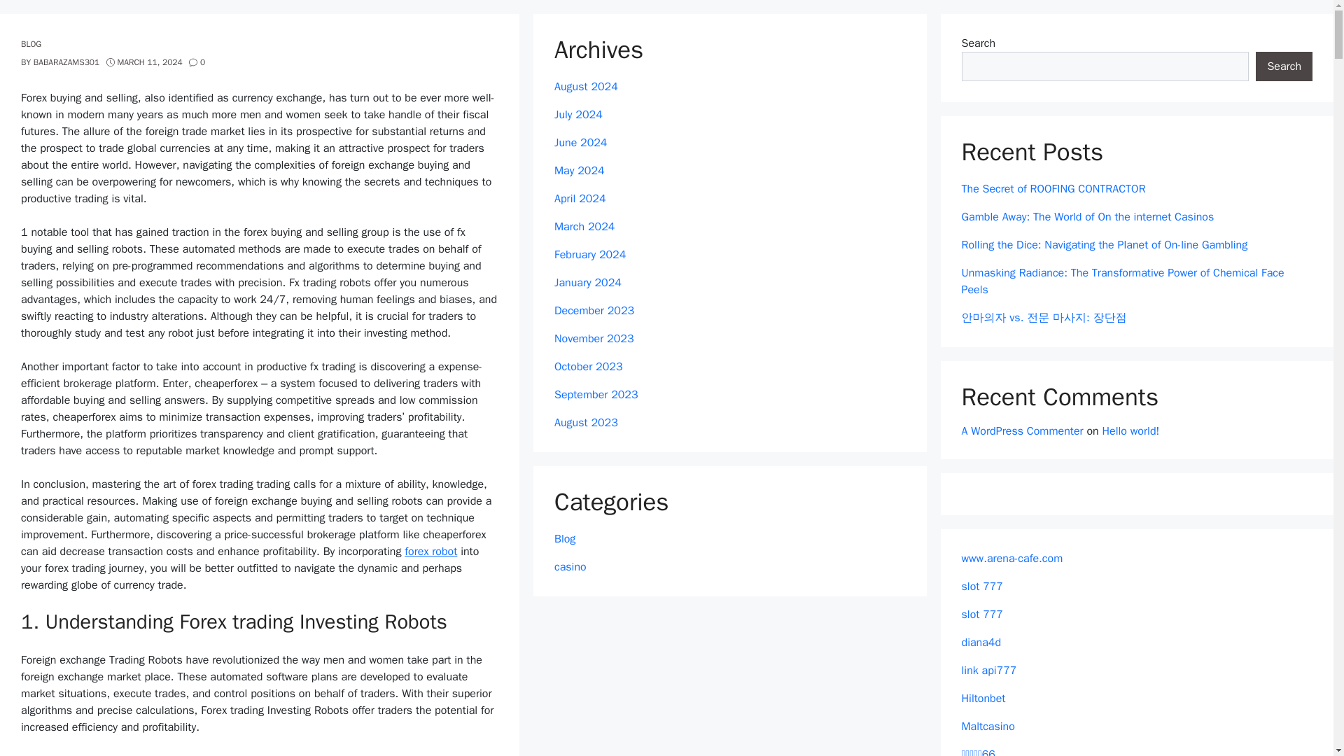 The image size is (1344, 756). I want to click on Rolling the Dice: Navigating the Planet of On-line Gambling, so click(1105, 245).